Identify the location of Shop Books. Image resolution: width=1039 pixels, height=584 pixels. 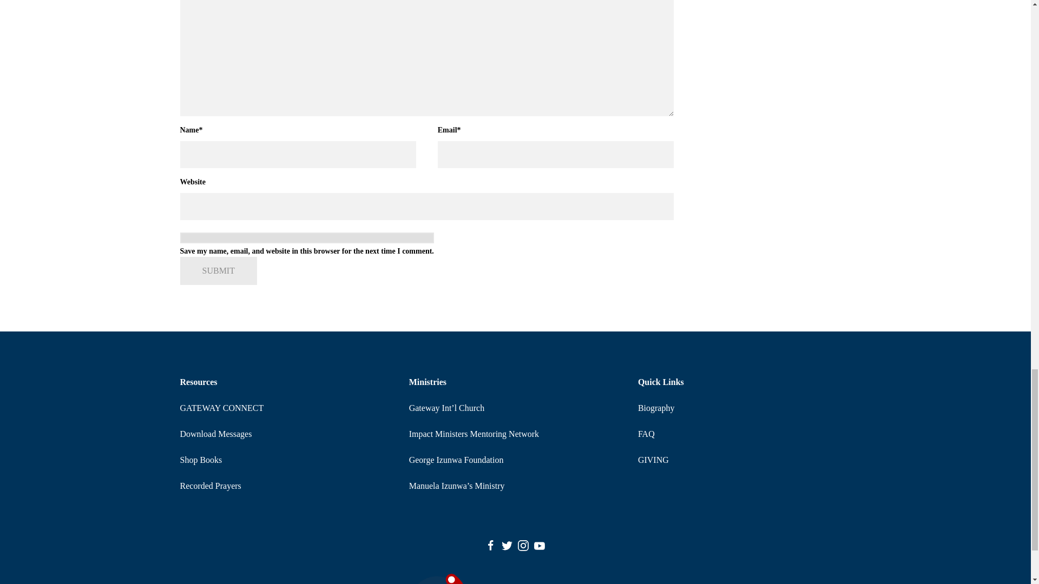
(201, 460).